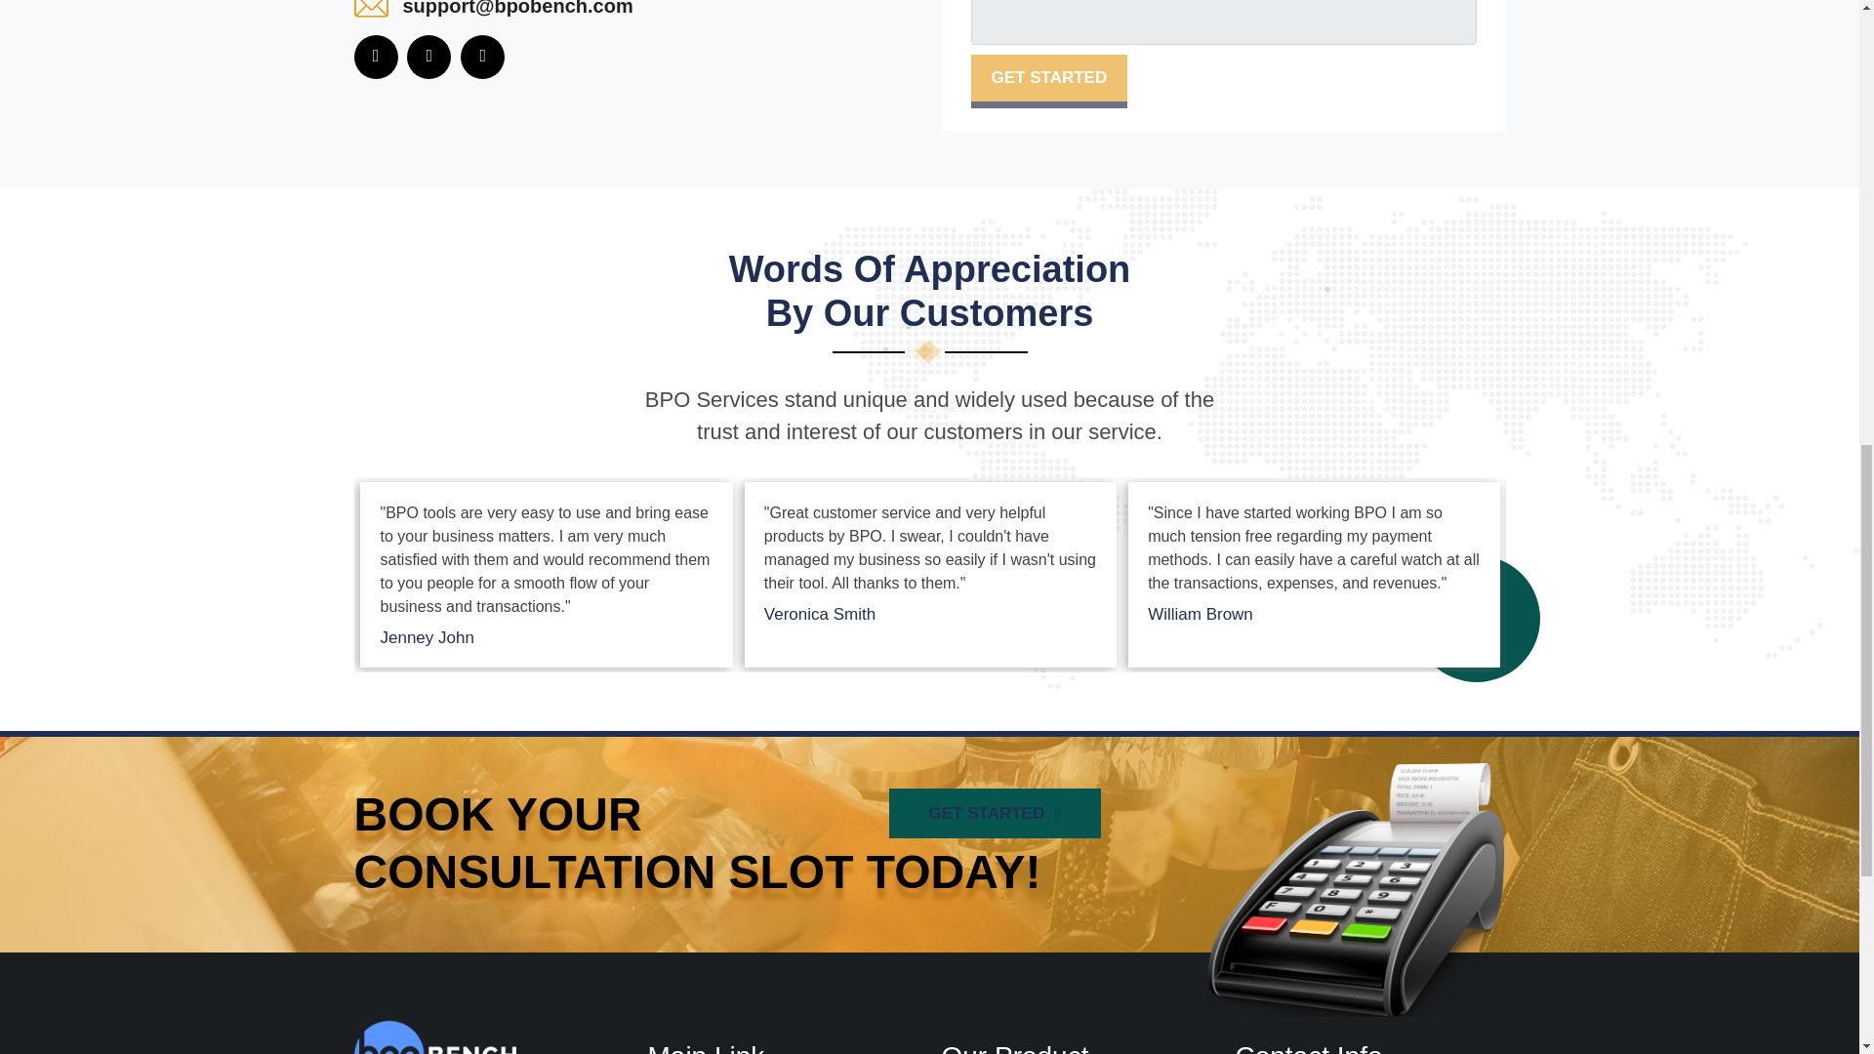 This screenshot has height=1054, width=1874. I want to click on GET STARTED, so click(995, 813).